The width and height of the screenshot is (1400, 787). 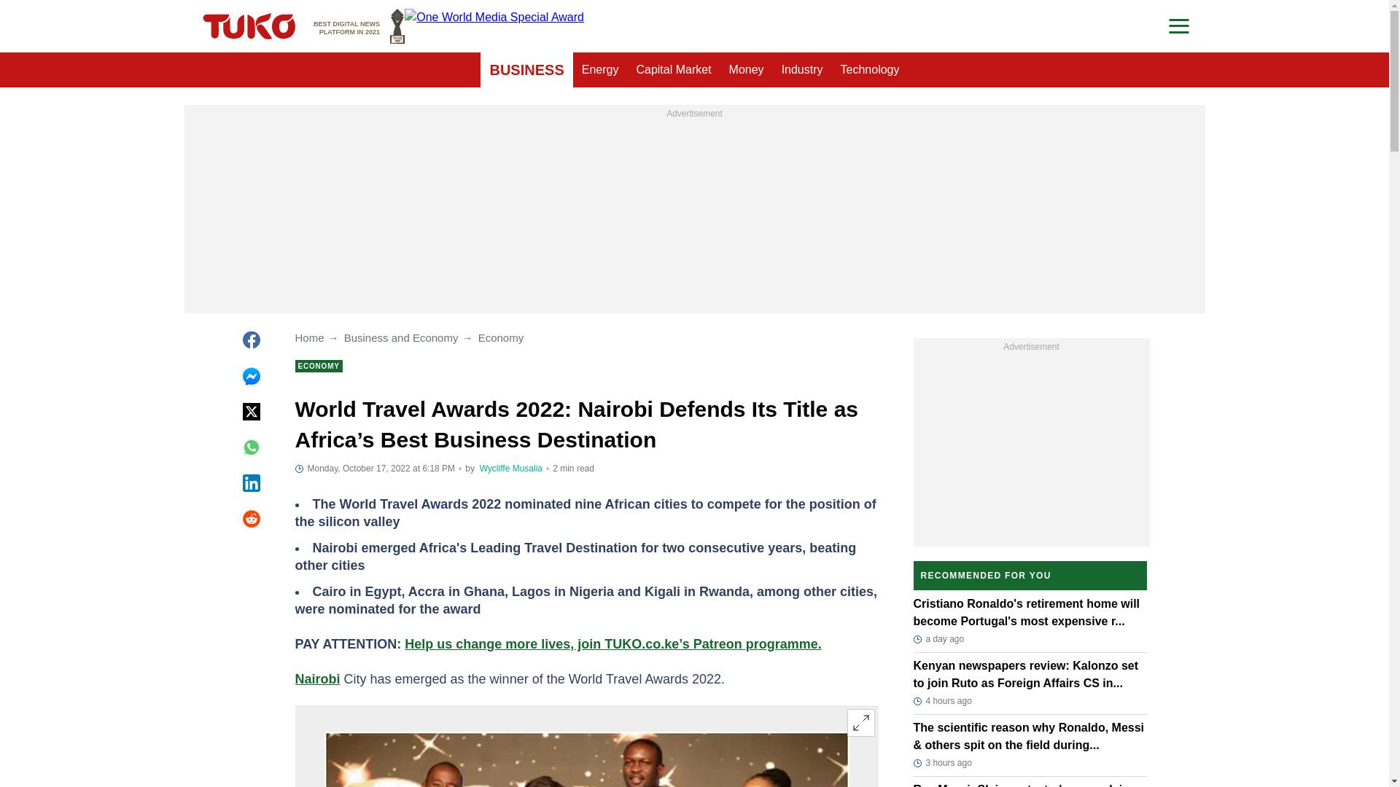 I want to click on Energy, so click(x=599, y=70).